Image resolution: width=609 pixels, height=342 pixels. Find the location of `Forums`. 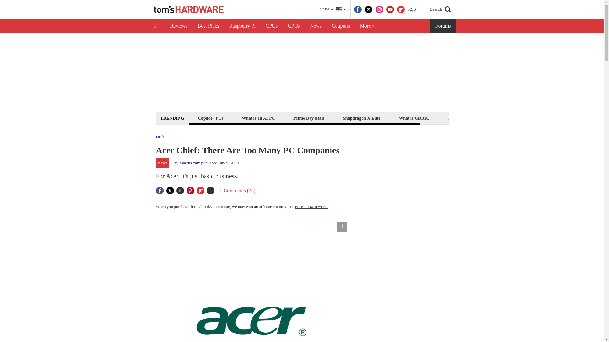

Forums is located at coordinates (443, 26).